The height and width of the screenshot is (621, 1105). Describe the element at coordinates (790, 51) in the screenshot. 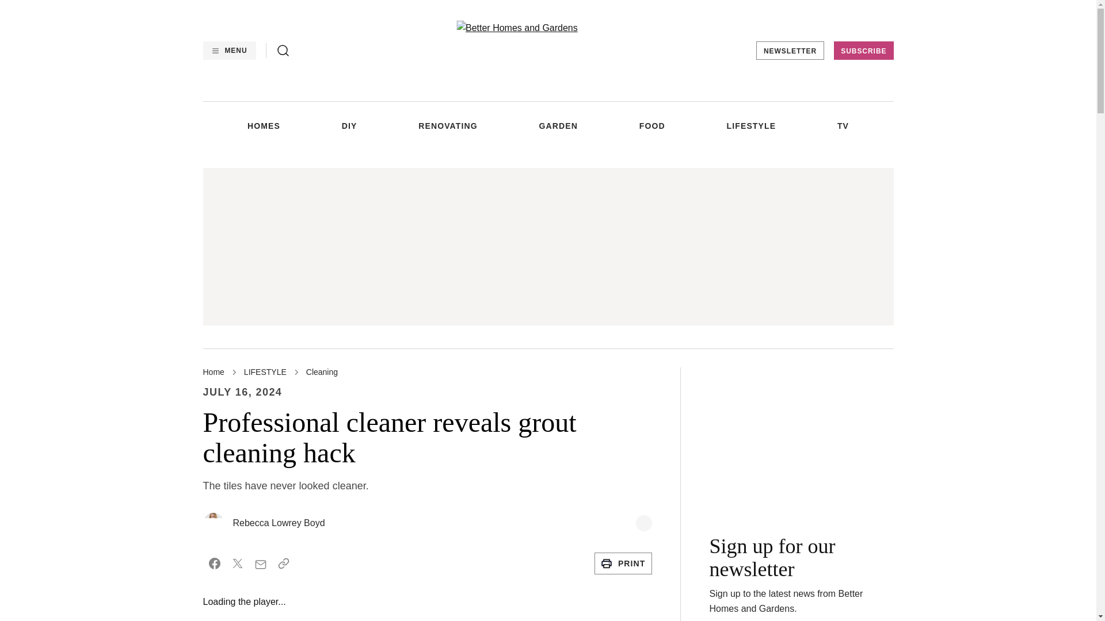

I see `NEWSLETTER` at that location.